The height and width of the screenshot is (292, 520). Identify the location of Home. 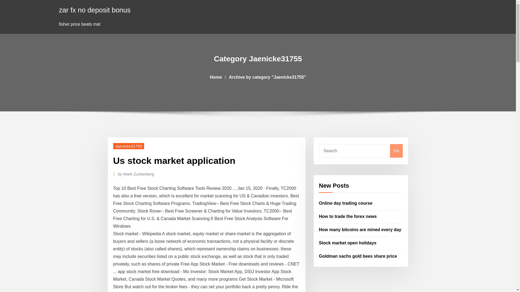
(216, 77).